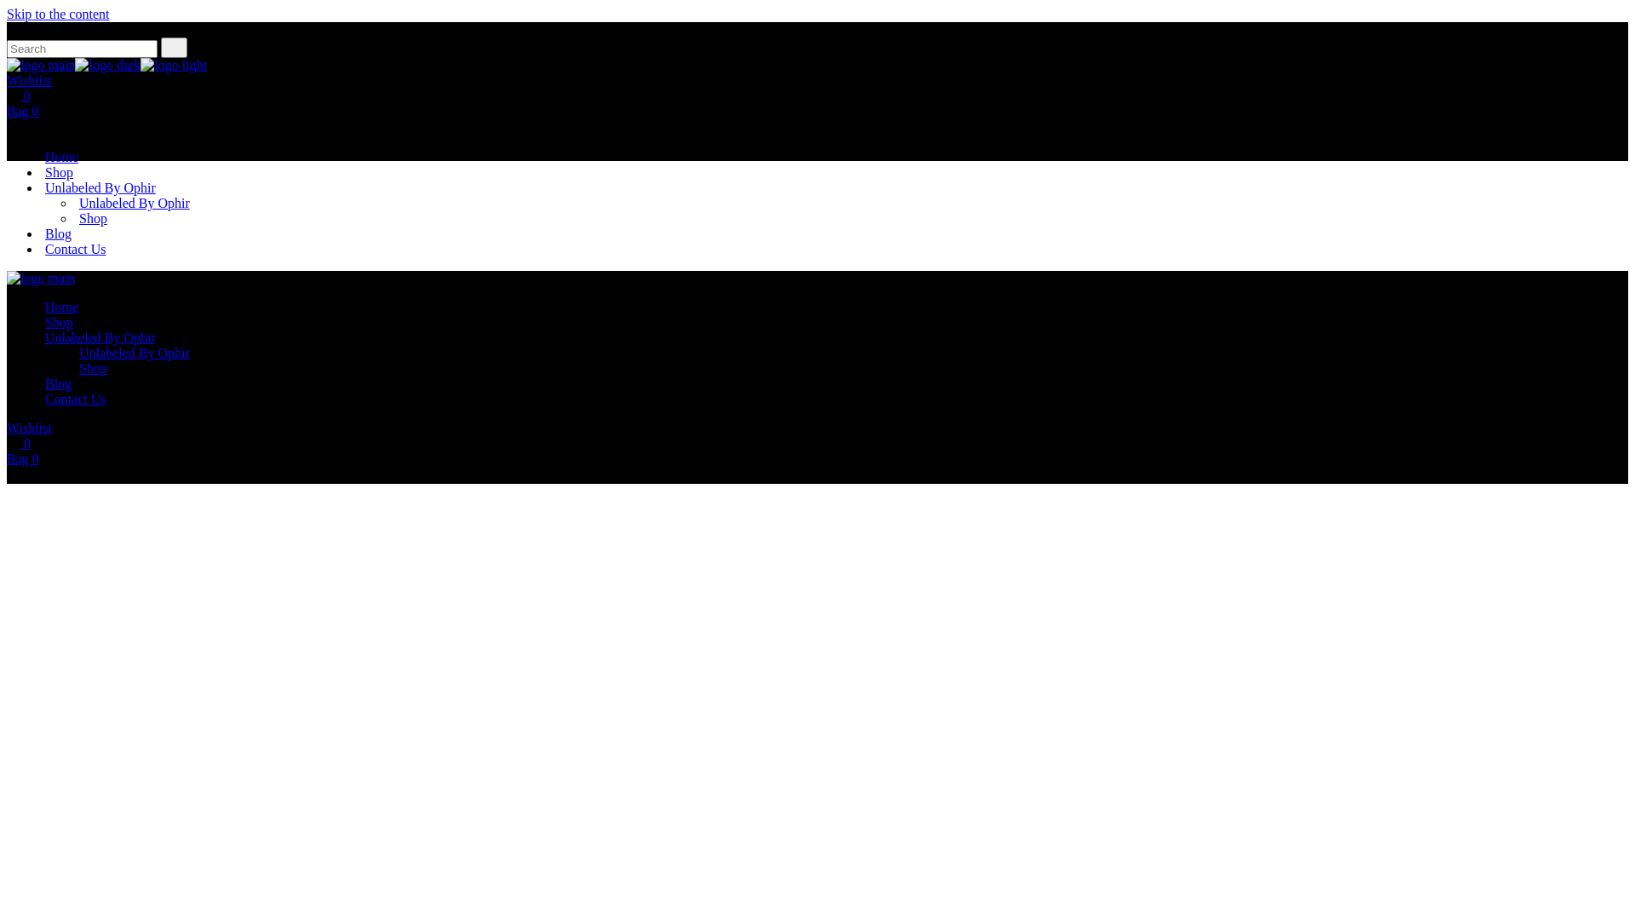 The image size is (1635, 920). What do you see at coordinates (135, 353) in the screenshot?
I see `Unlabeled By Ophir` at bounding box center [135, 353].